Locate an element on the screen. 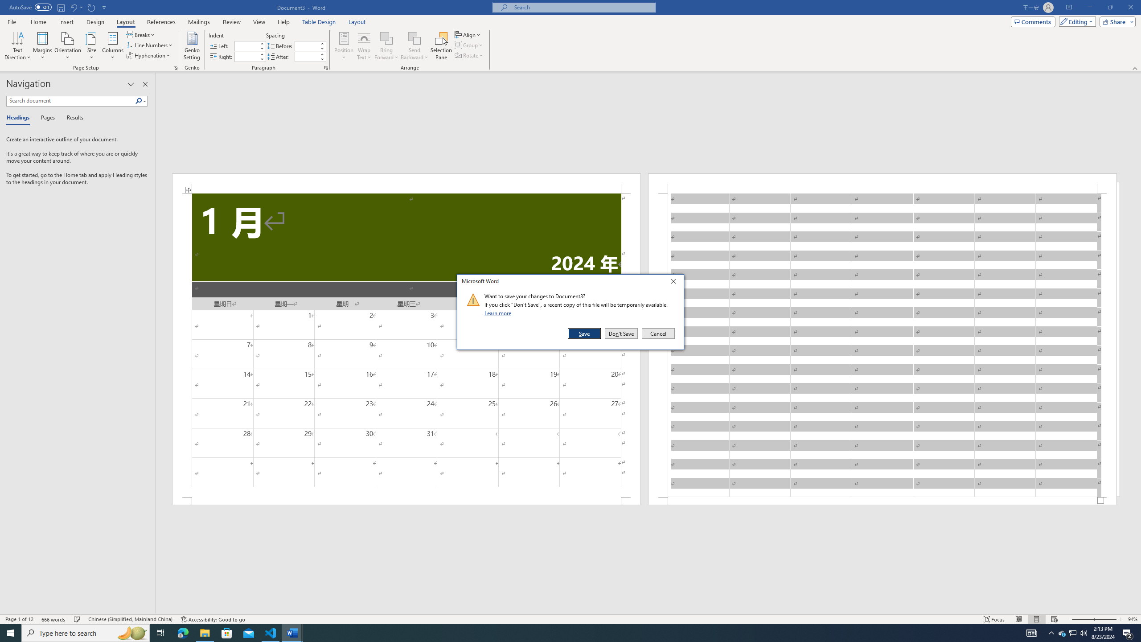 This screenshot has height=642, width=1141. Word Count 666 words is located at coordinates (54, 619).